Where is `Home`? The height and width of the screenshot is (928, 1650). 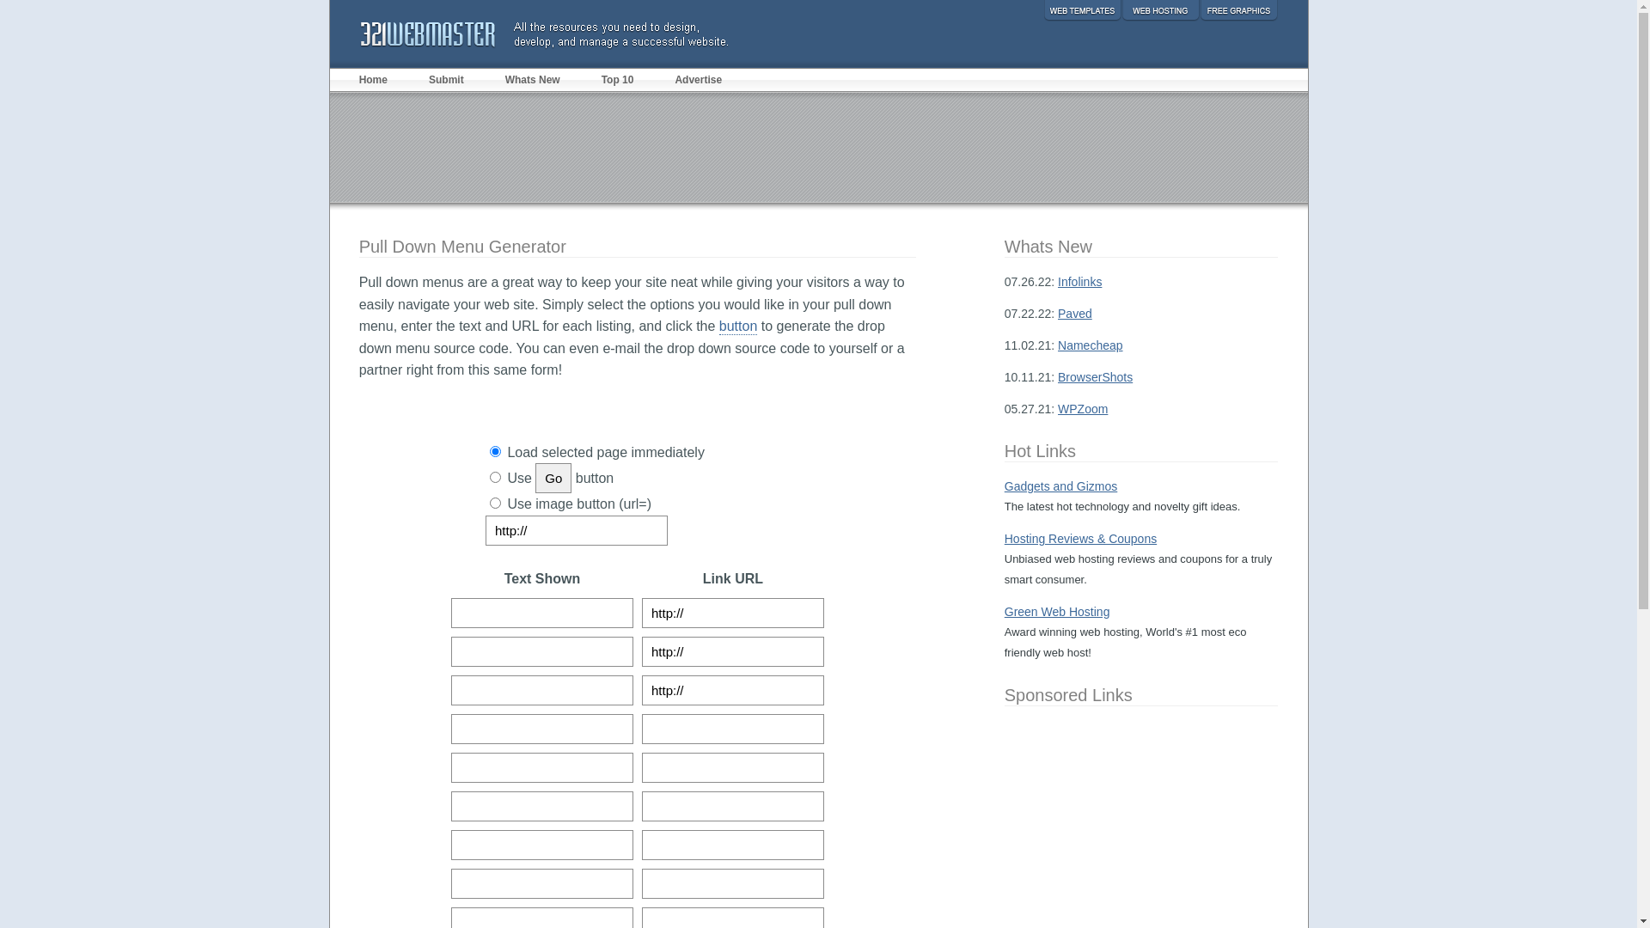
Home is located at coordinates (383, 79).